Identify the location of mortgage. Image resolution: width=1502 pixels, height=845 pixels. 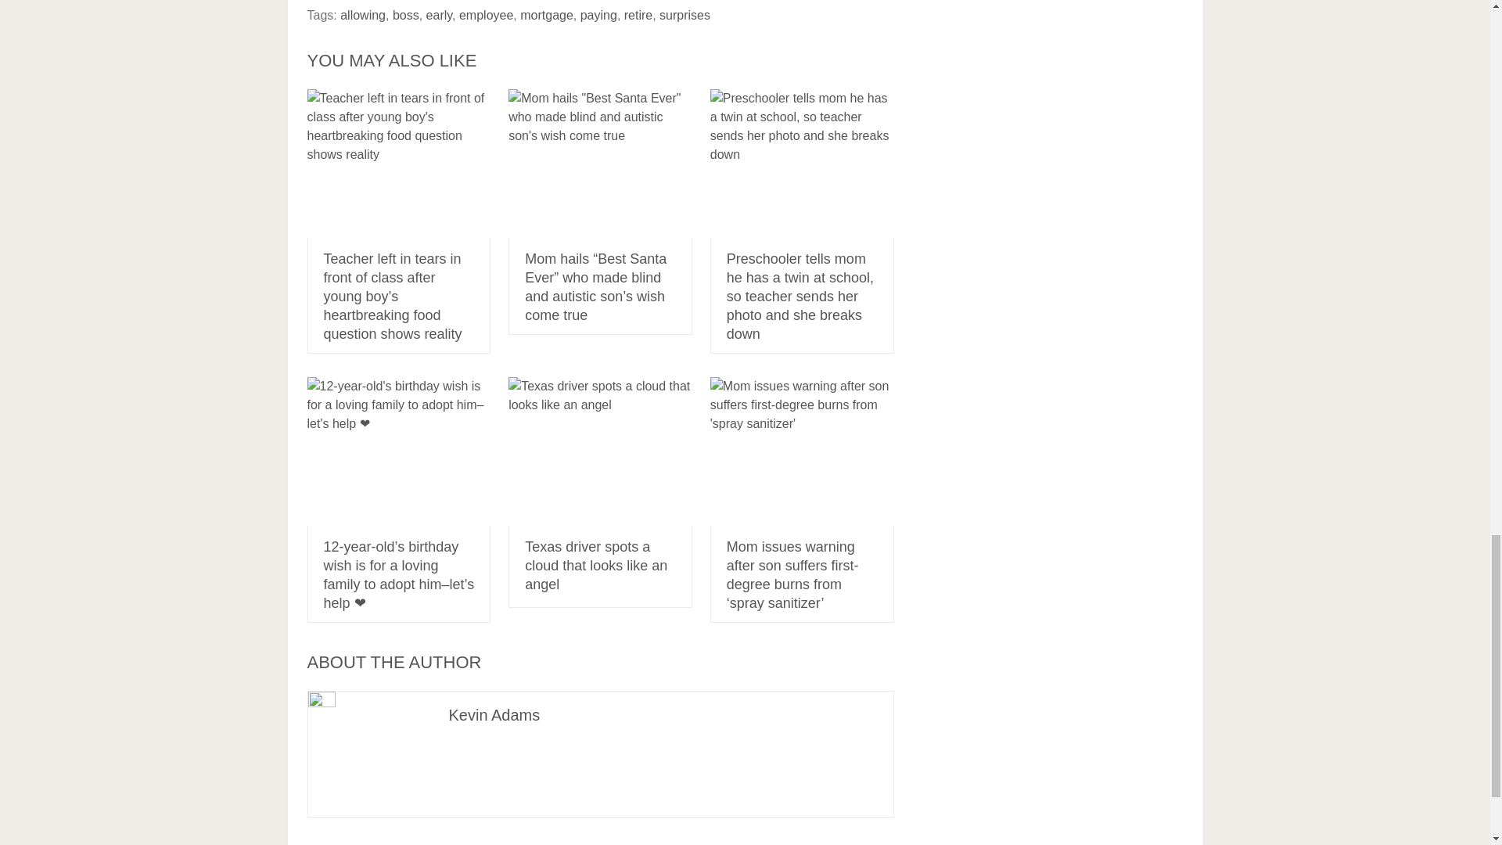
(546, 15).